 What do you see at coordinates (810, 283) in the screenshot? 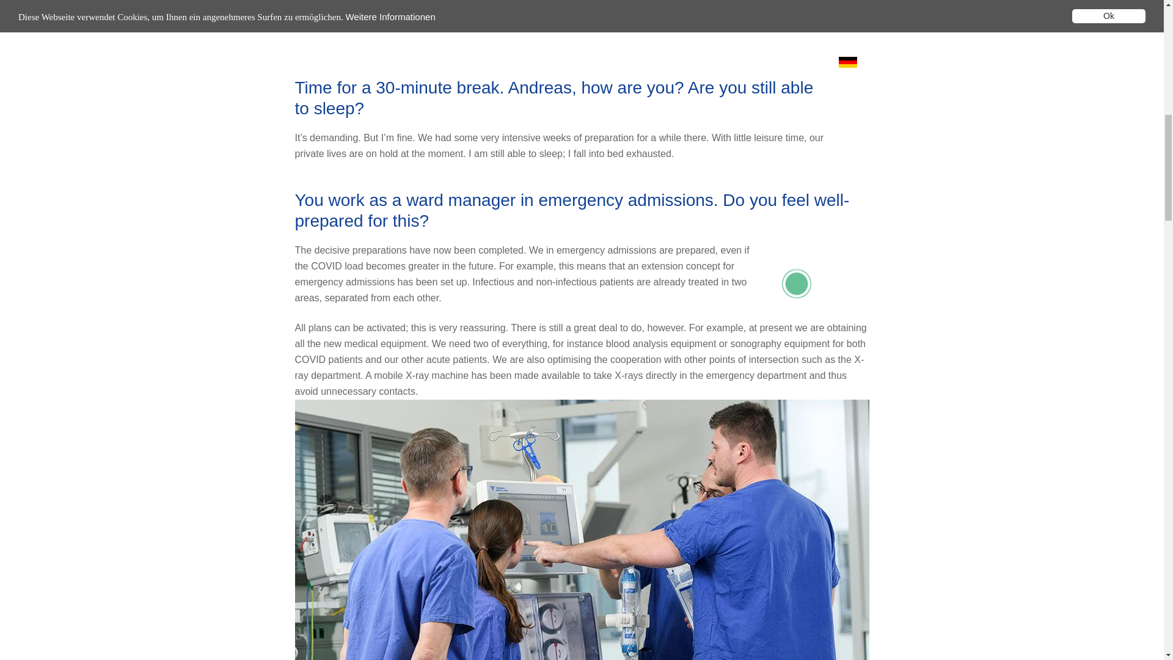
I see `Click here.` at bounding box center [810, 283].